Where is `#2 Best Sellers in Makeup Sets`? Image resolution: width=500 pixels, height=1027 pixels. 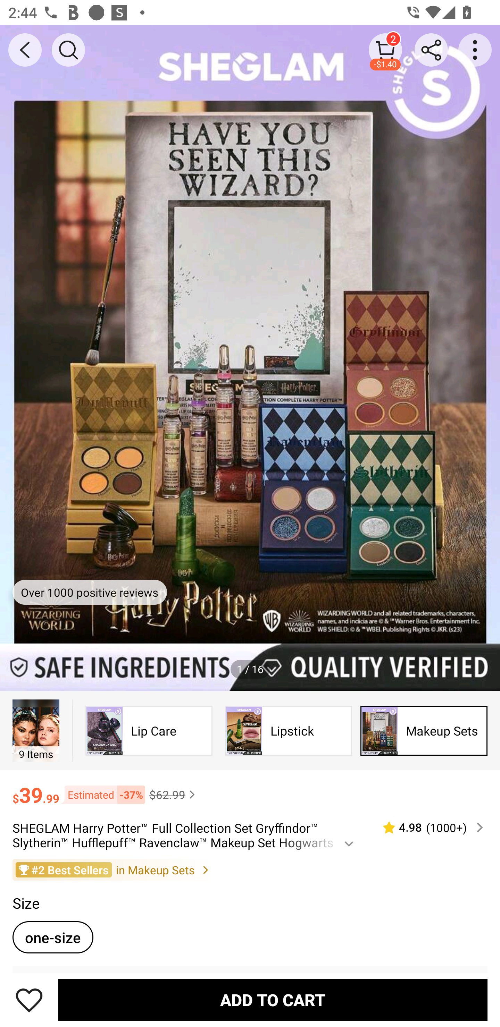 #2 Best Sellers in Makeup Sets is located at coordinates (250, 869).